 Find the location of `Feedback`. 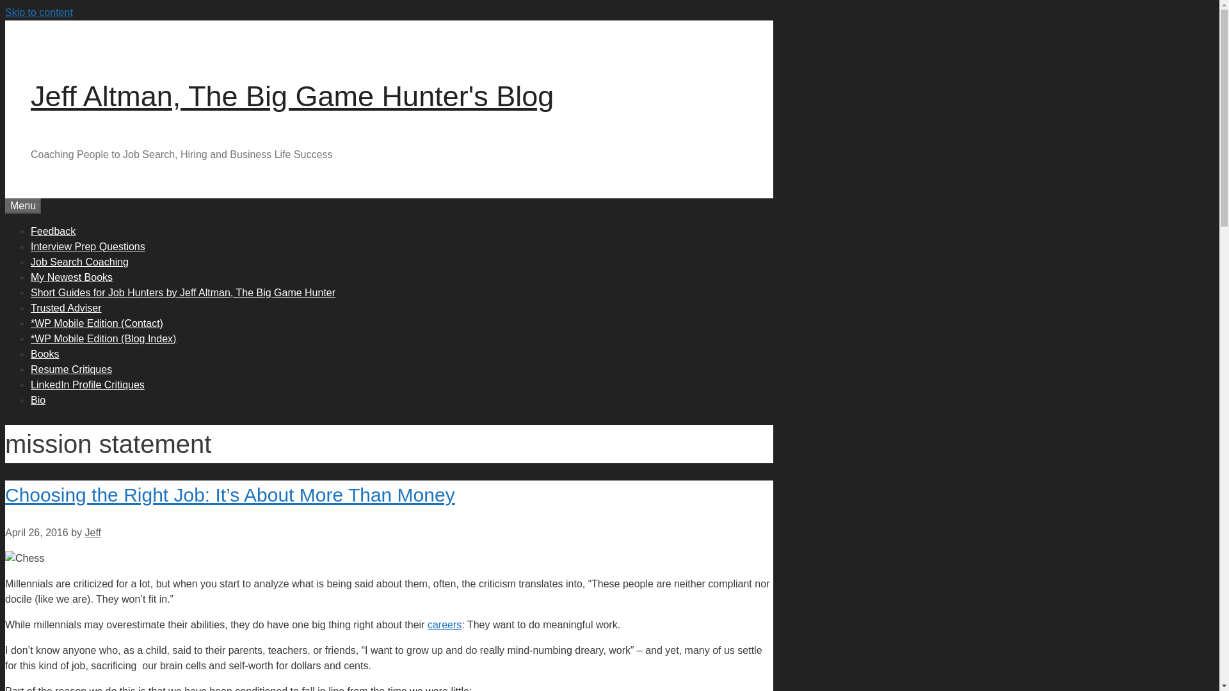

Feedback is located at coordinates (52, 230).